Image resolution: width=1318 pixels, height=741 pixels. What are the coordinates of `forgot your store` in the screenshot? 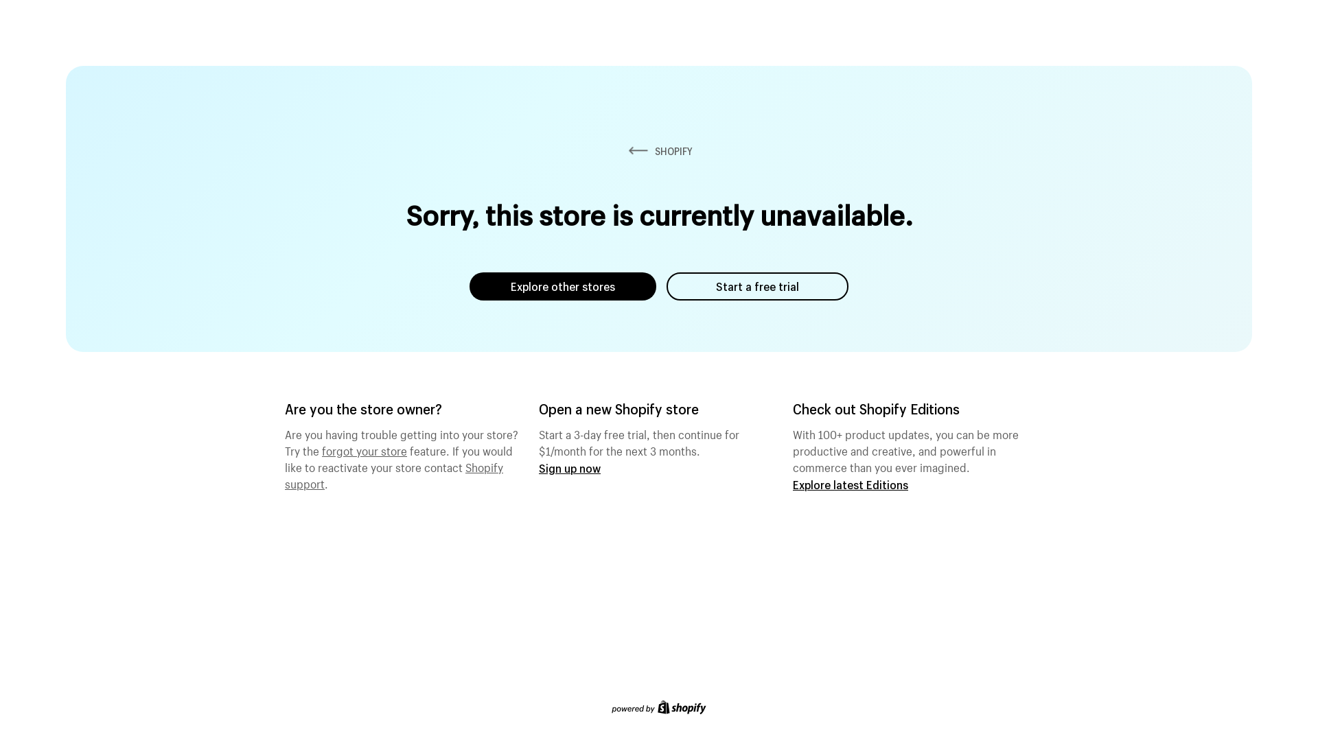 It's located at (365, 449).